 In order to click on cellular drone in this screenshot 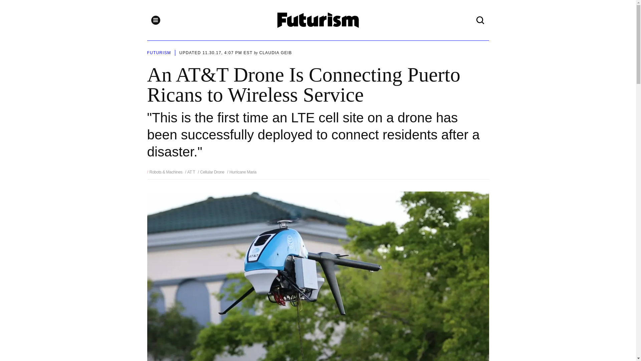, I will do `click(211, 172)`.